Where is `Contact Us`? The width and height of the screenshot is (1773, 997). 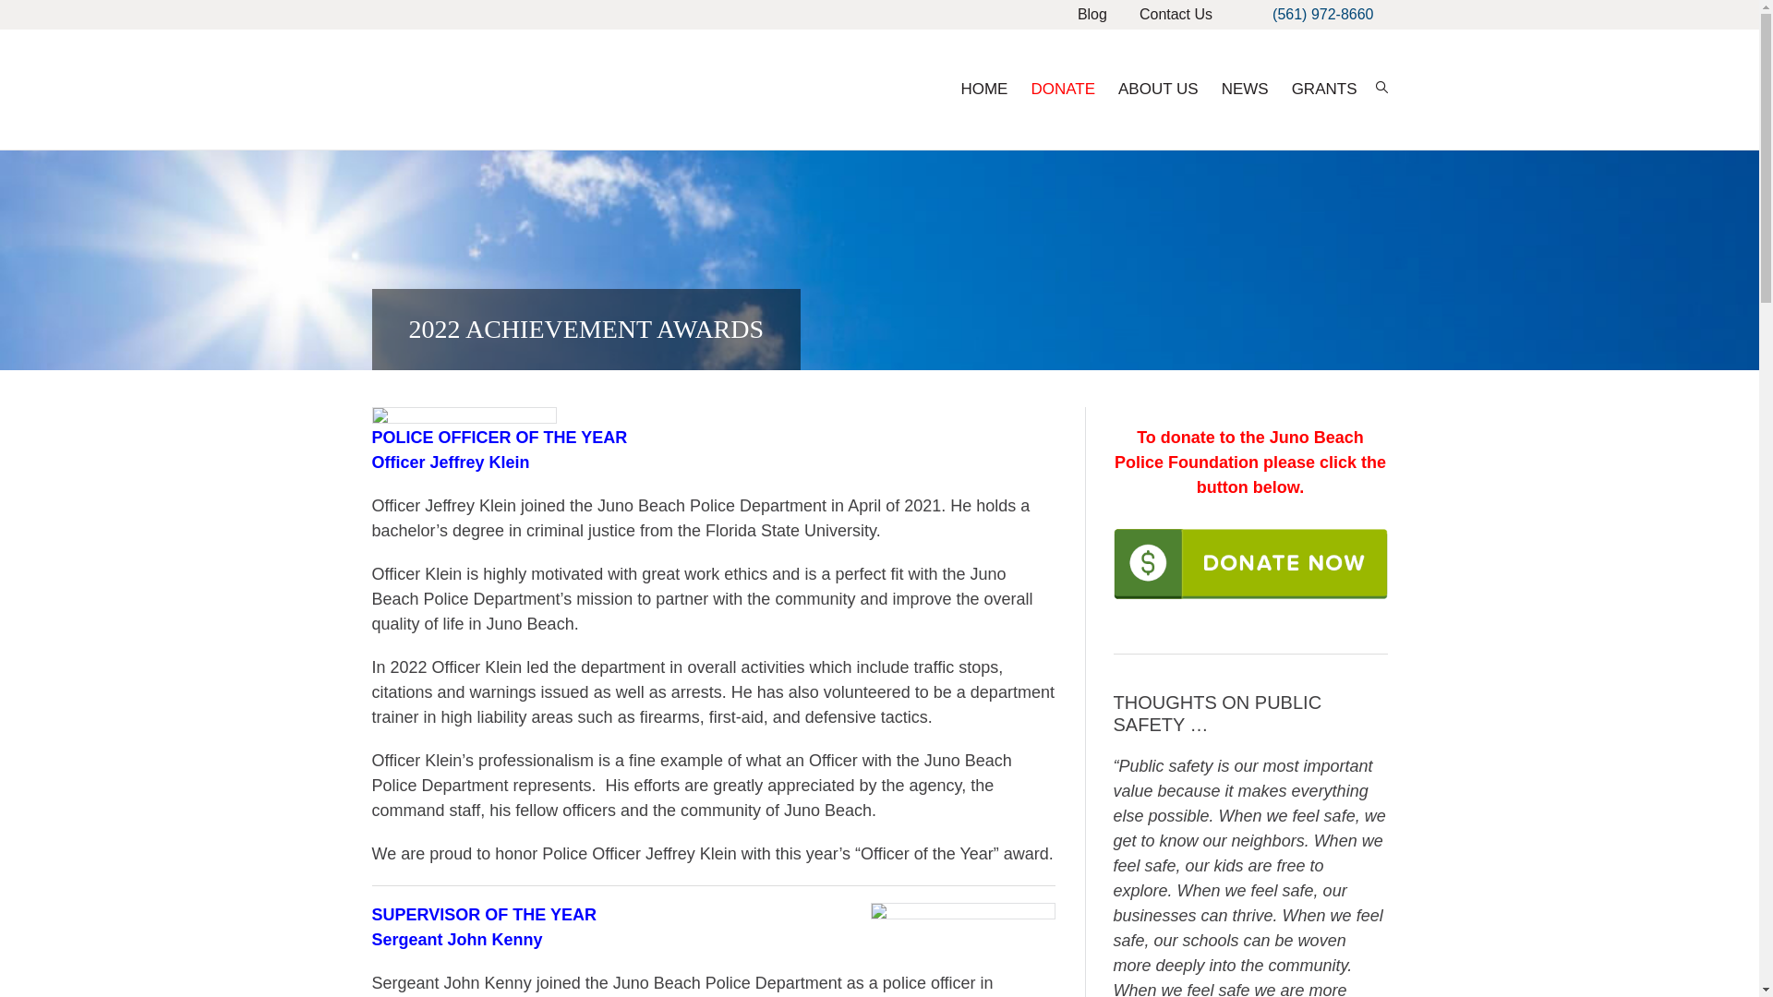 Contact Us is located at coordinates (1176, 15).